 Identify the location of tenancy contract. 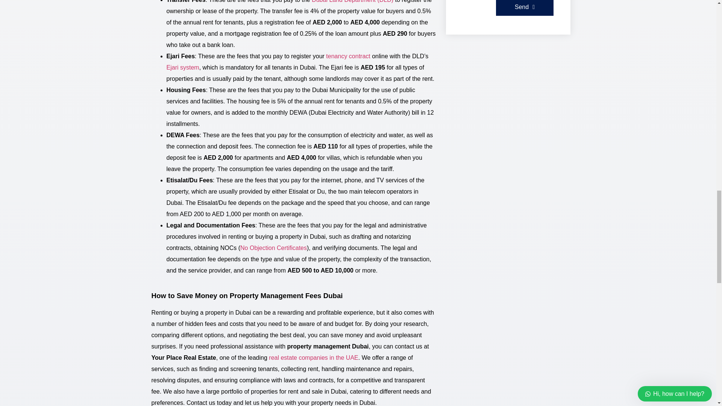
(348, 56).